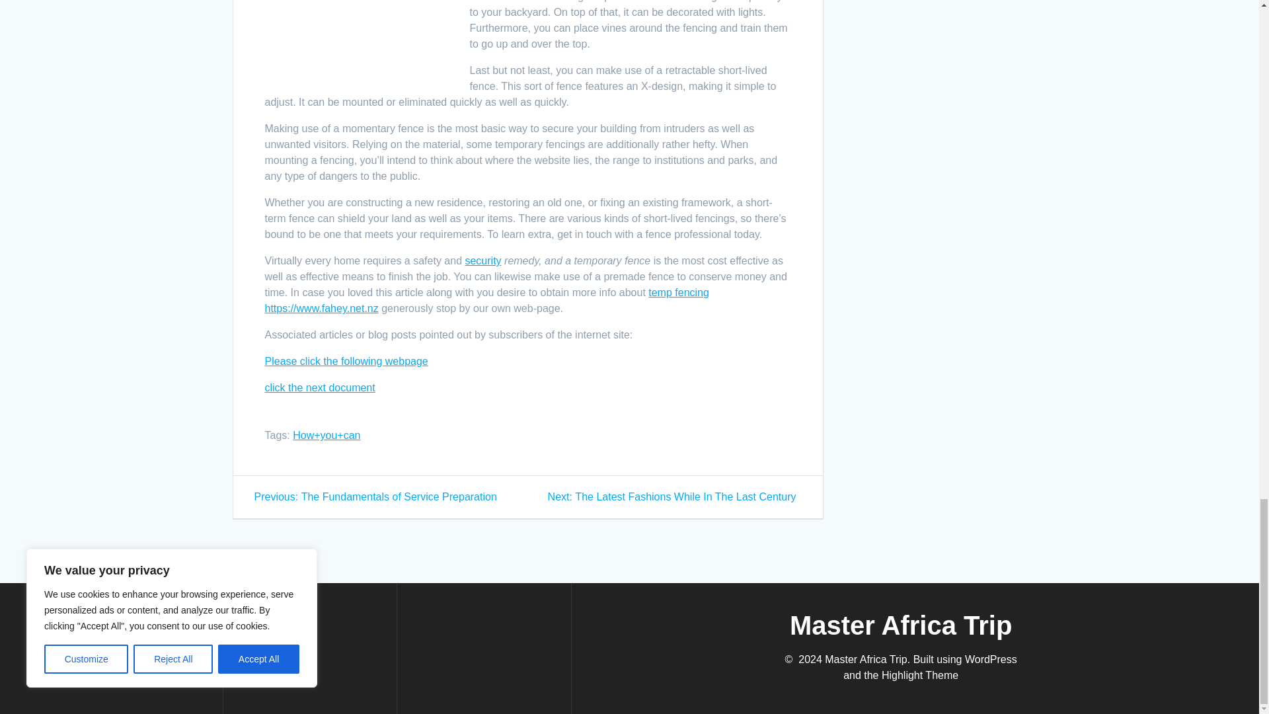  I want to click on Please click the following webpage, so click(346, 361).